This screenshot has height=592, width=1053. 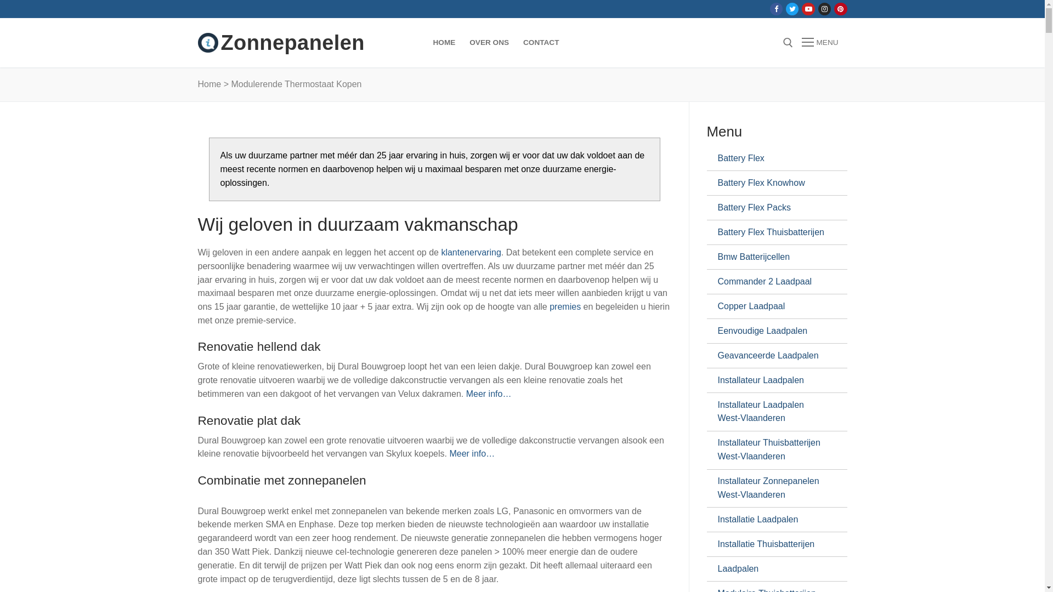 What do you see at coordinates (772, 282) in the screenshot?
I see `Commander 2 Laadpaal` at bounding box center [772, 282].